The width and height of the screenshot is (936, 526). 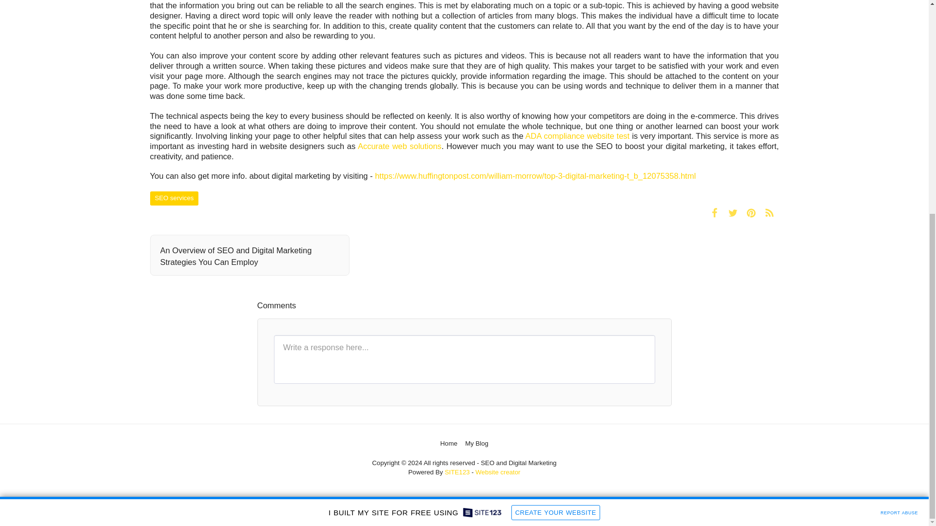 I want to click on RSS, so click(x=769, y=213).